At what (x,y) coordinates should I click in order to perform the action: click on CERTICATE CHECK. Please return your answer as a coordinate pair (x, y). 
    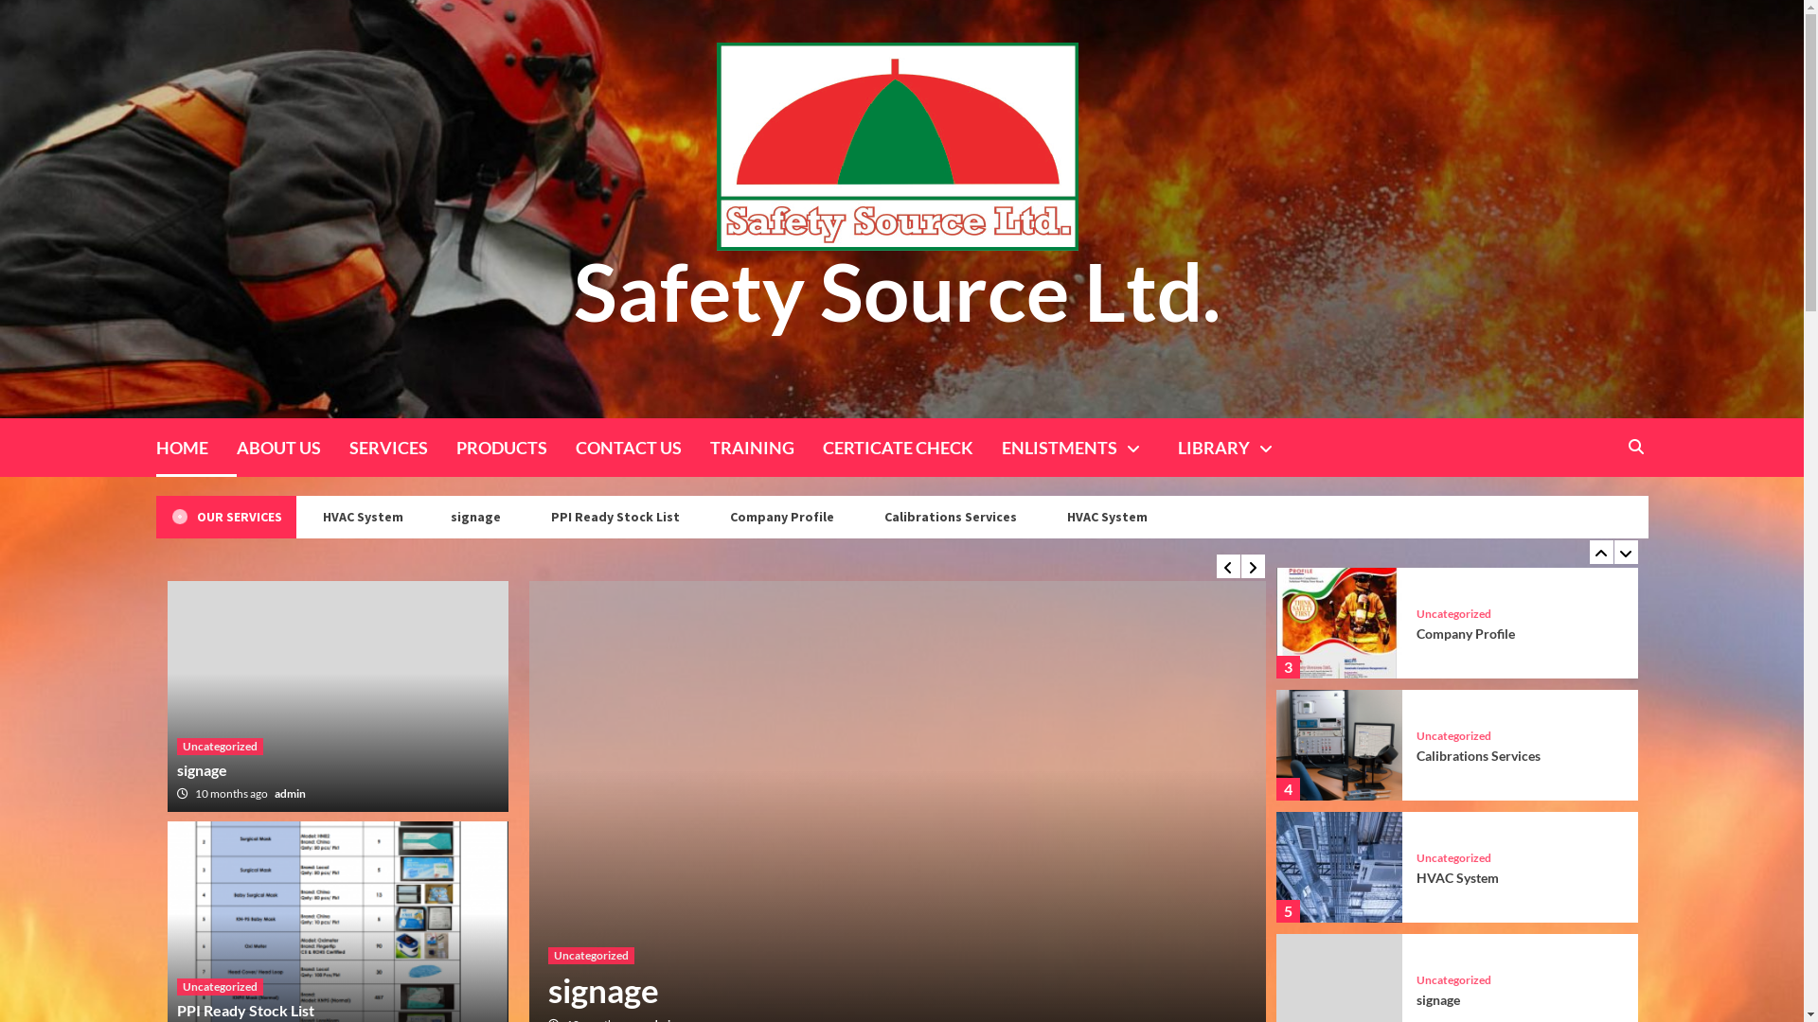
    Looking at the image, I should click on (911, 448).